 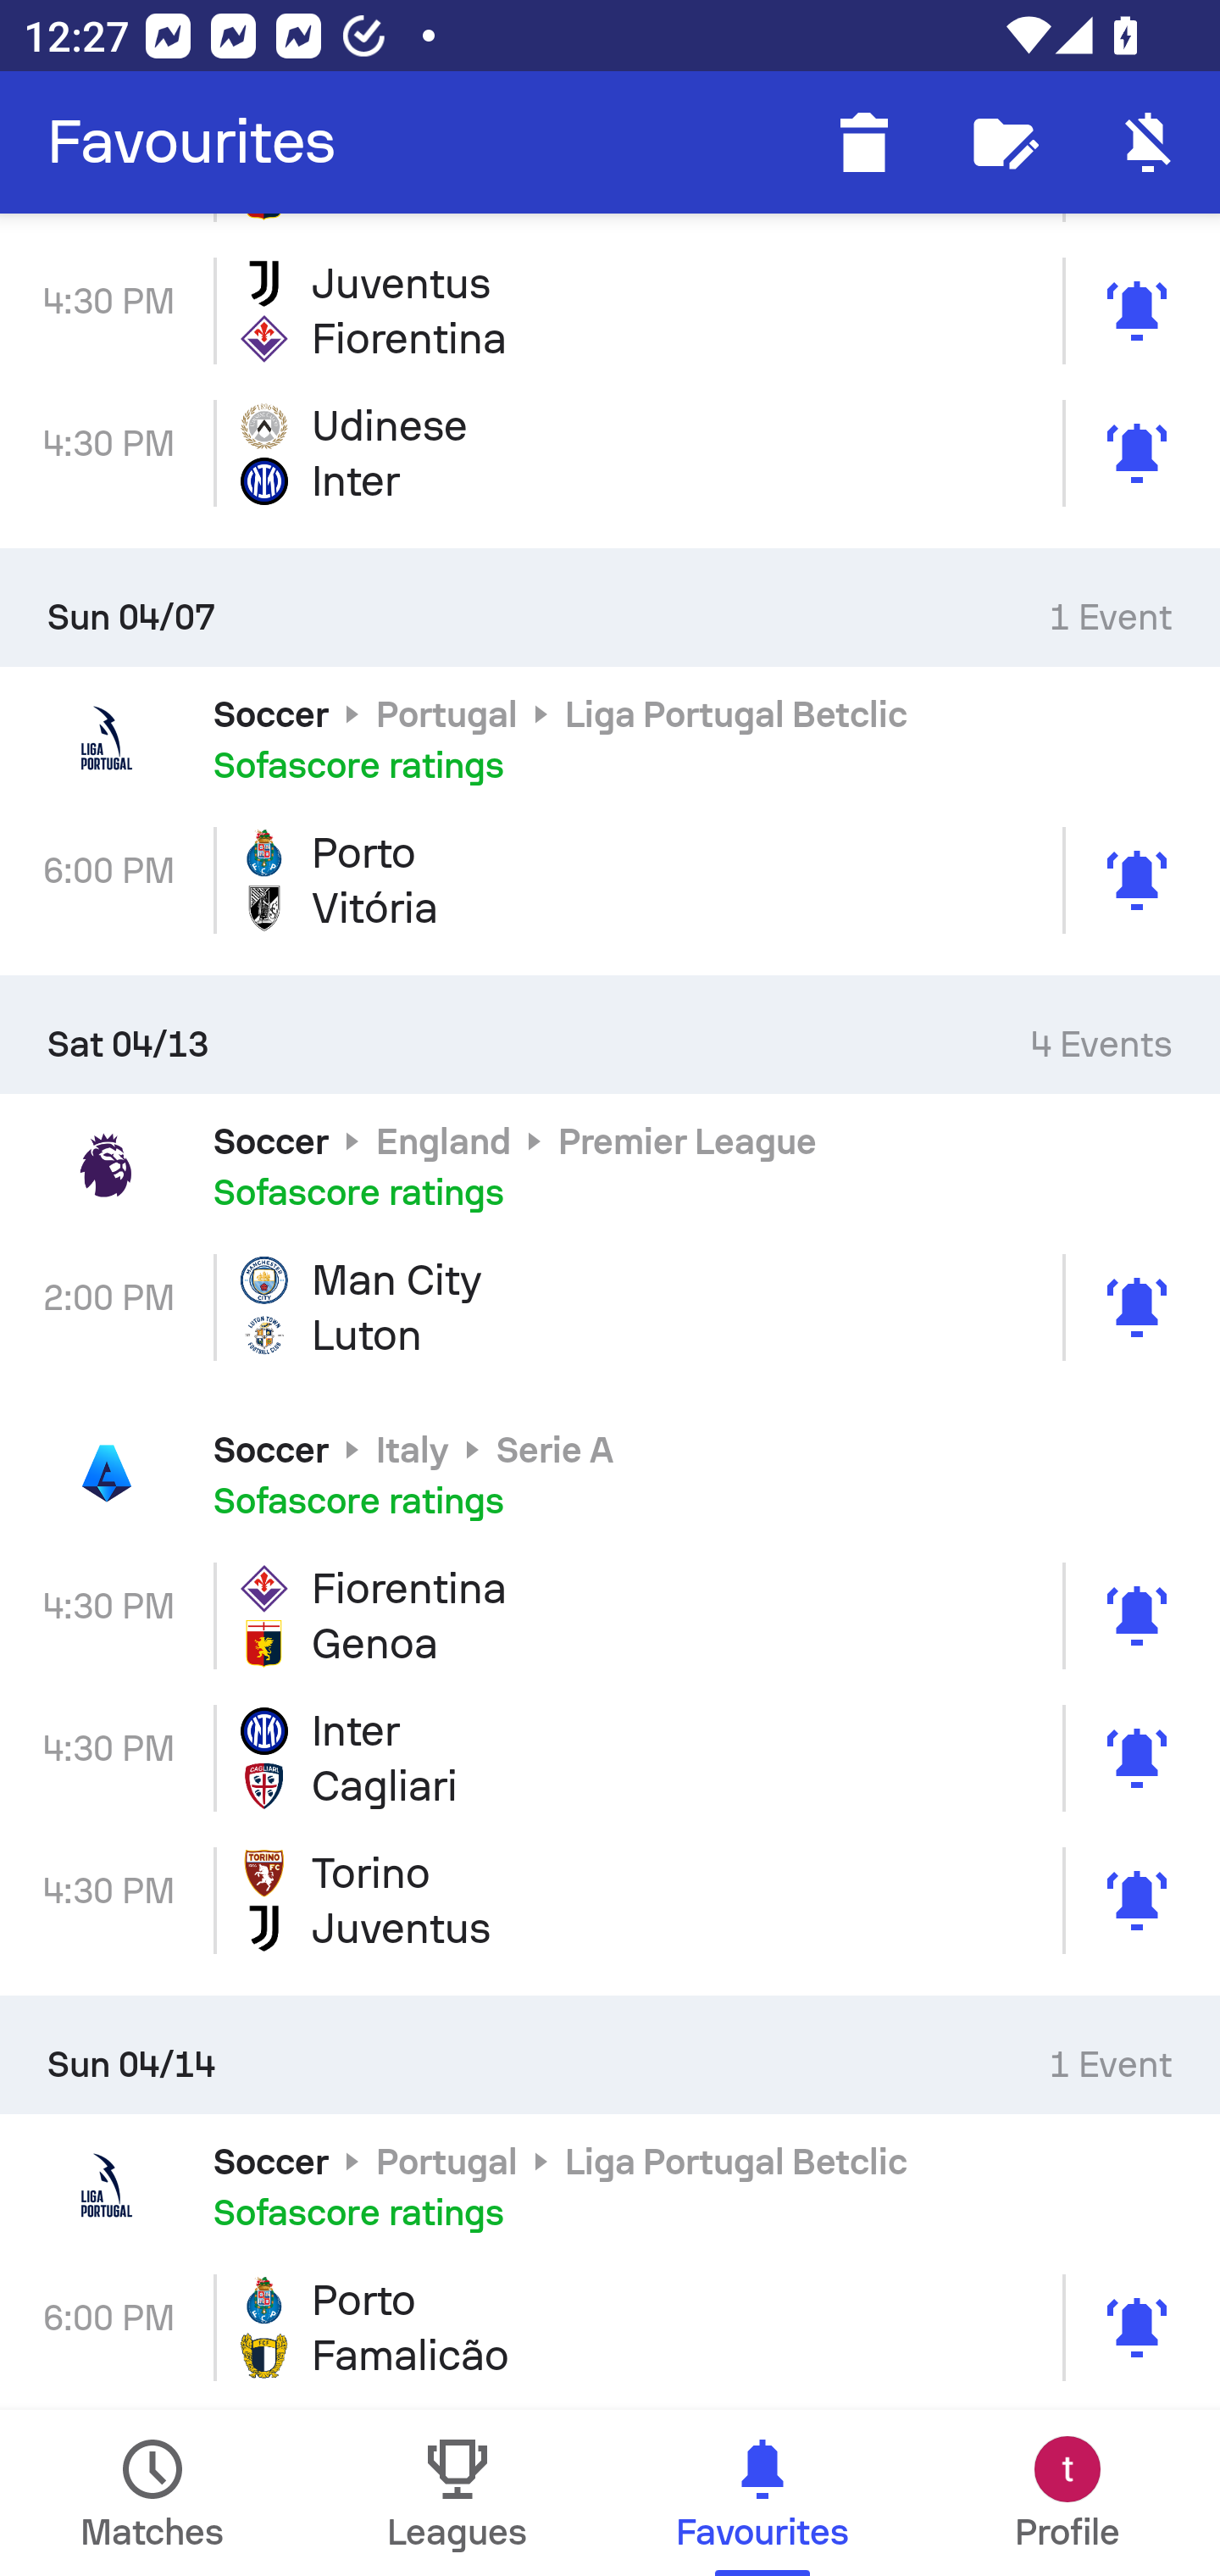 I want to click on 4:30 PM Inter Cagliari, so click(x=610, y=1757).